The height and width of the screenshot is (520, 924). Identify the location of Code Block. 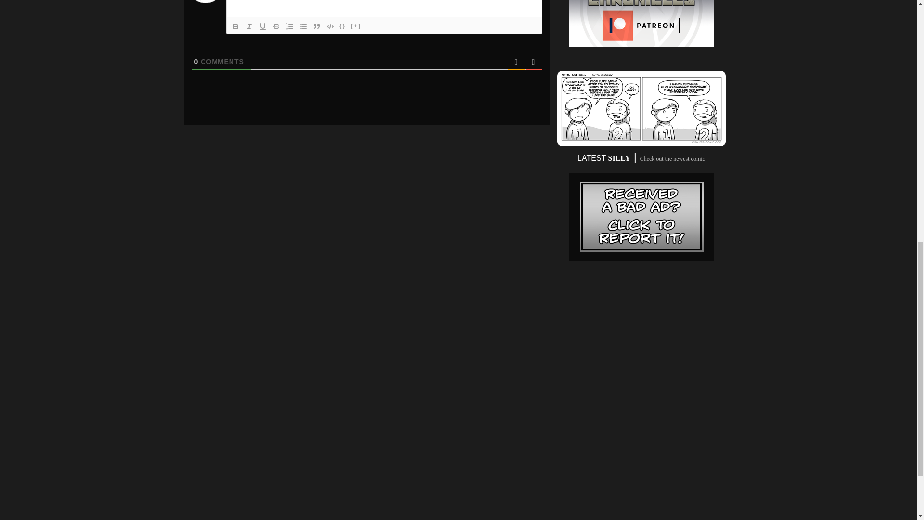
(330, 26).